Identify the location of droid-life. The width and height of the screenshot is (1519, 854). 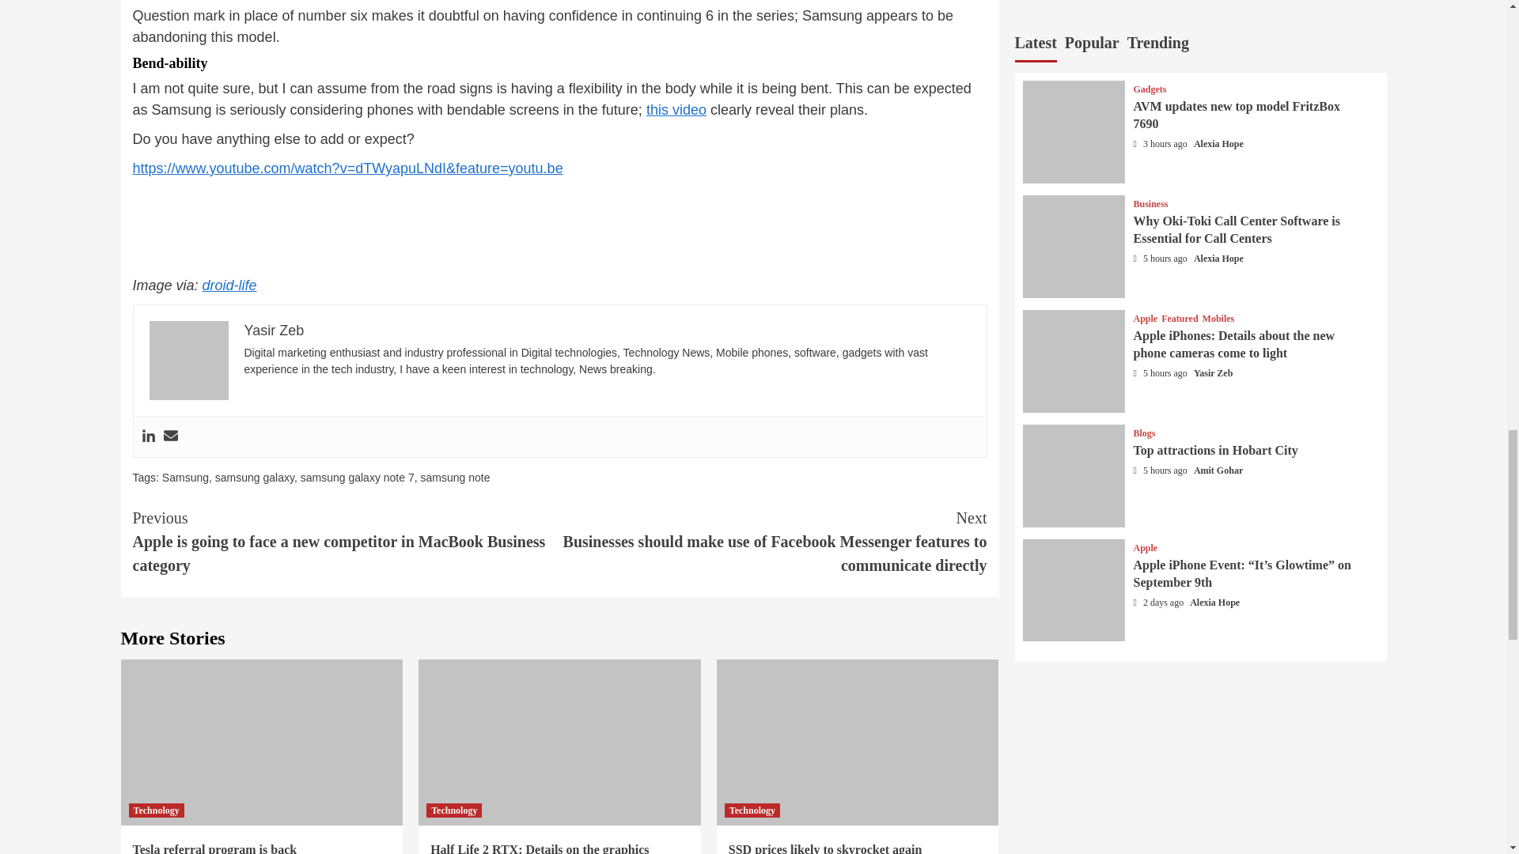
(229, 285).